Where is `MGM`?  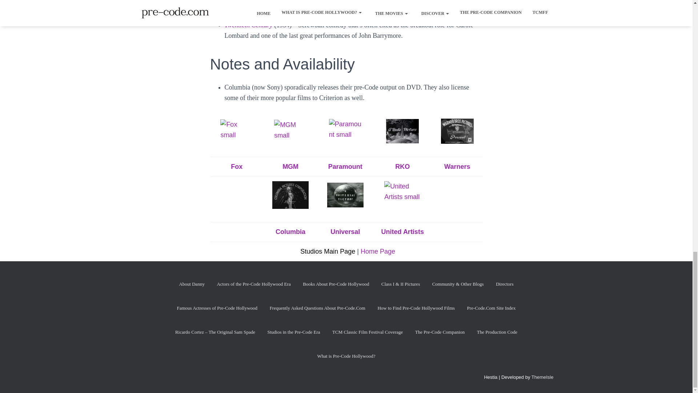
MGM is located at coordinates (290, 167).